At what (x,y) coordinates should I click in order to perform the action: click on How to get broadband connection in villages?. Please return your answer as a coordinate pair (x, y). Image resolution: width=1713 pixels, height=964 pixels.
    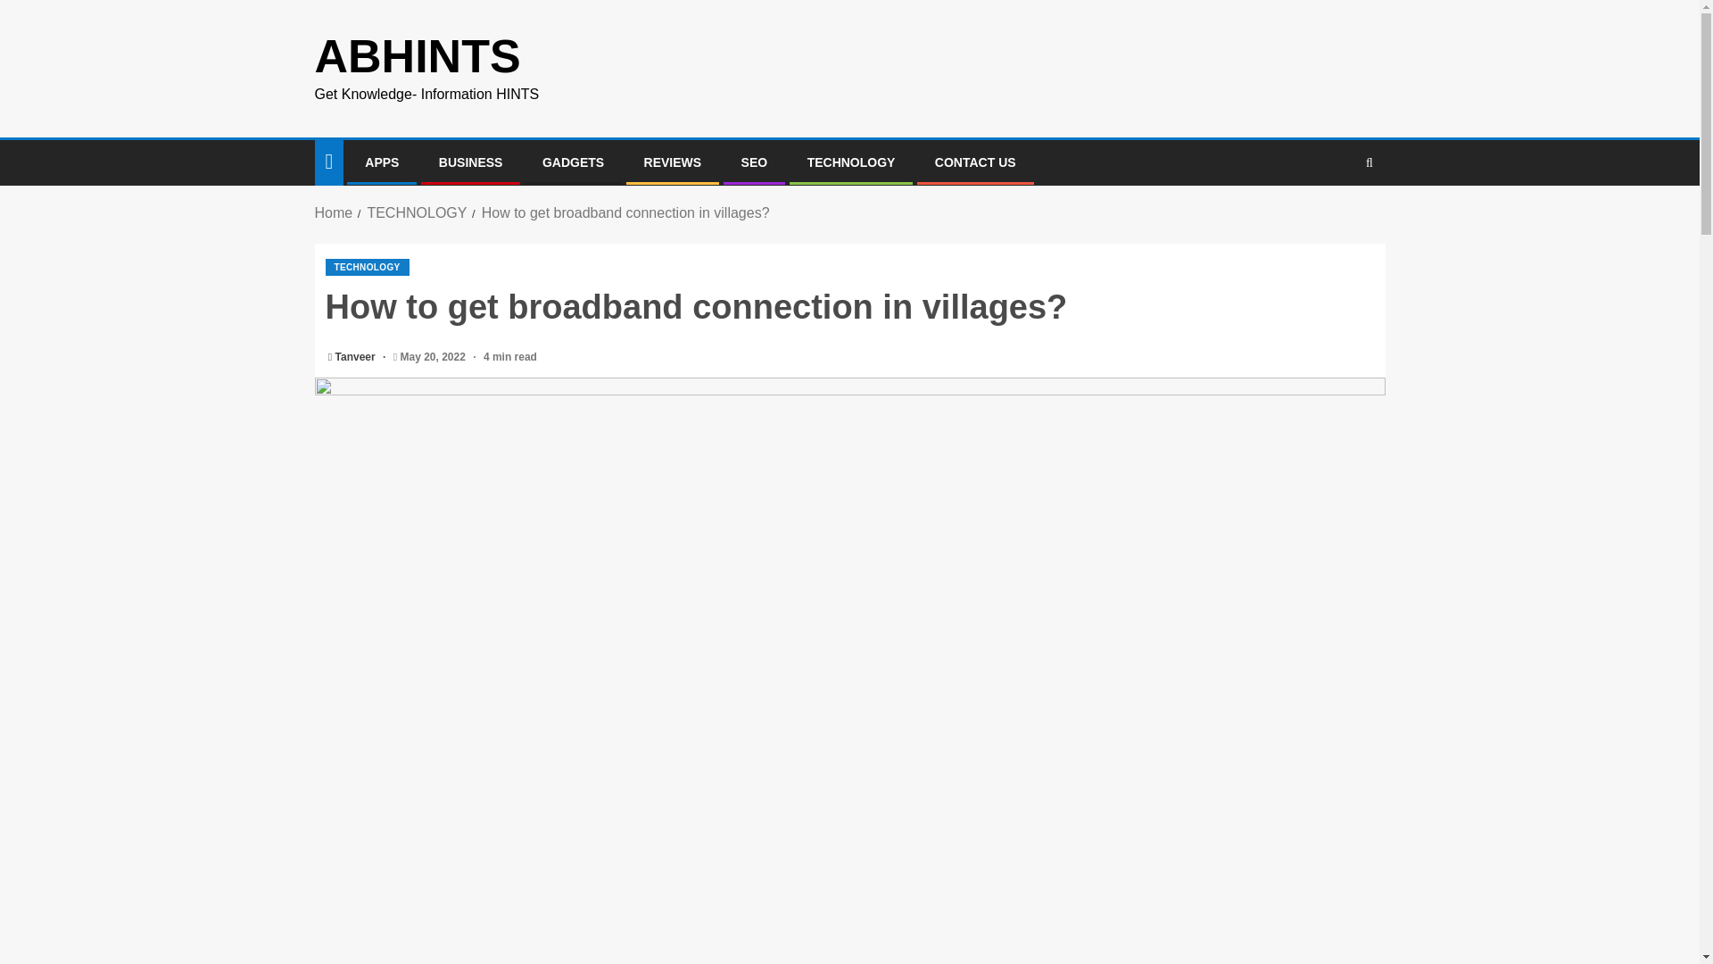
    Looking at the image, I should click on (625, 212).